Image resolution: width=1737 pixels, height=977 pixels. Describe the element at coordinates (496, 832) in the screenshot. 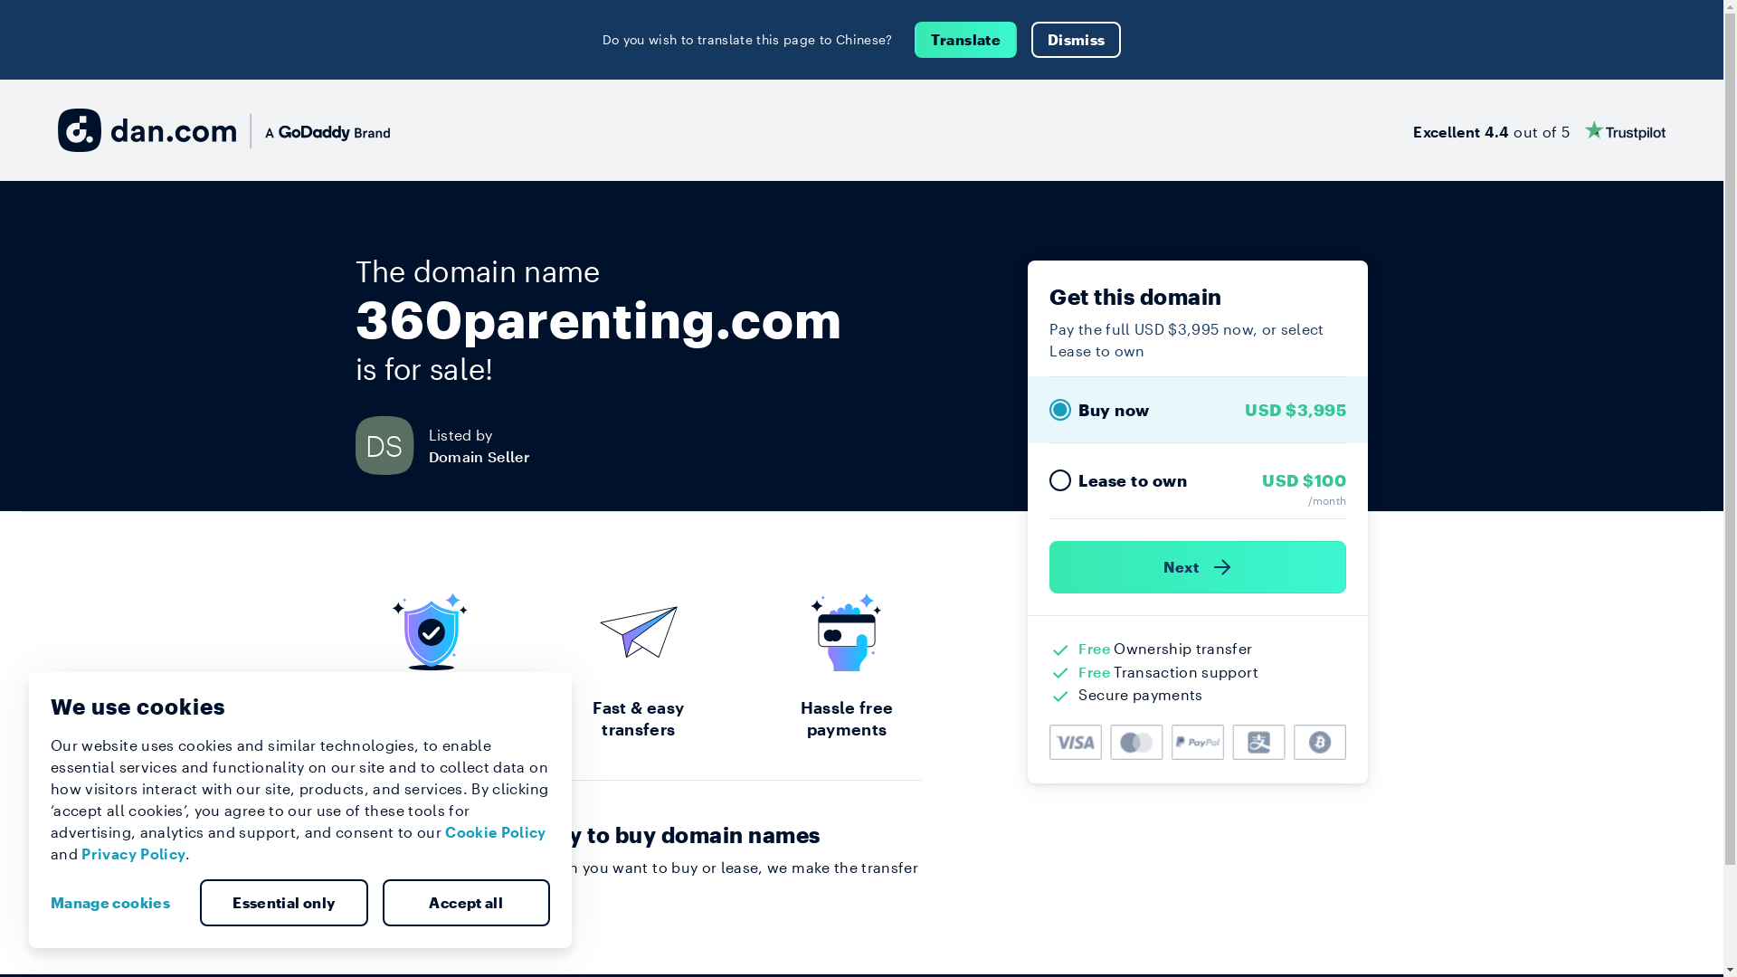

I see `Cookie Policy` at that location.